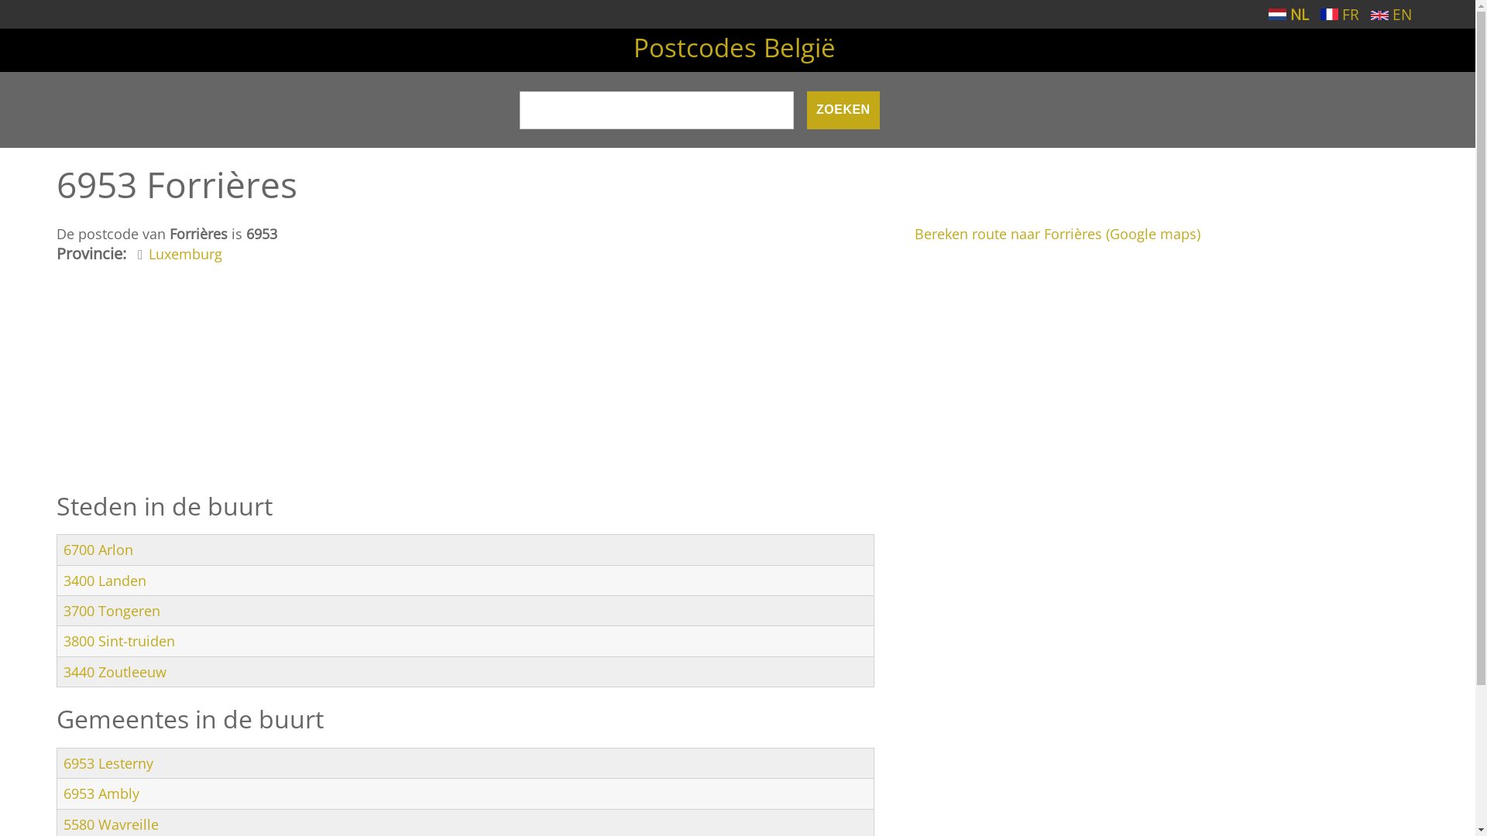  What do you see at coordinates (112, 611) in the screenshot?
I see `3700 Tongeren` at bounding box center [112, 611].